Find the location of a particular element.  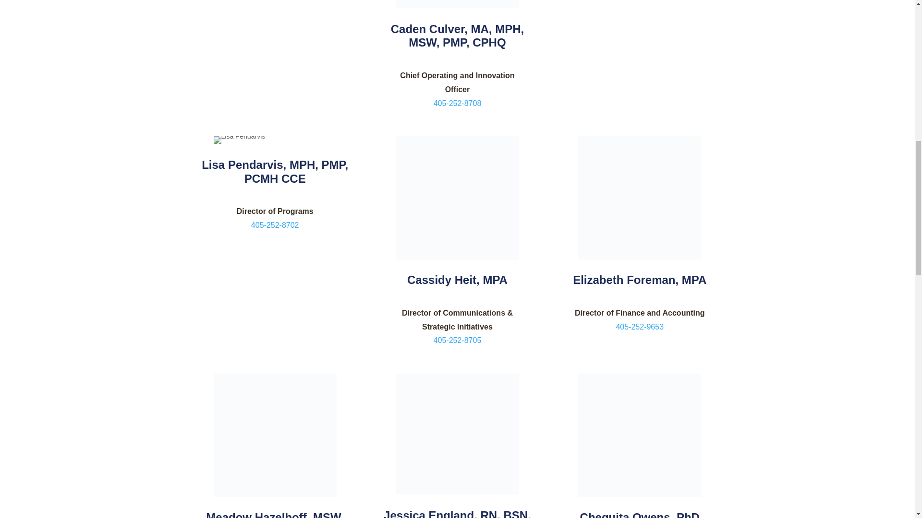

Lisa-Pendarvis is located at coordinates (239, 140).